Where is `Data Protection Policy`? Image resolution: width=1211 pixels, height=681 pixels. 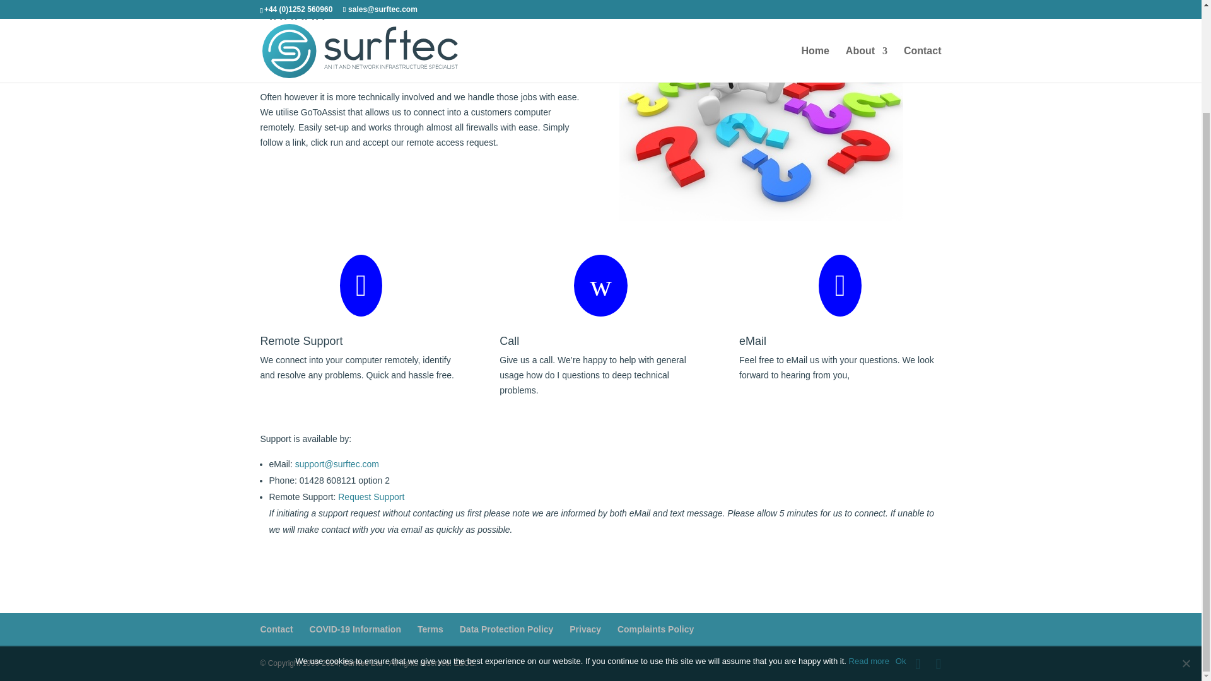
Data Protection Policy is located at coordinates (506, 629).